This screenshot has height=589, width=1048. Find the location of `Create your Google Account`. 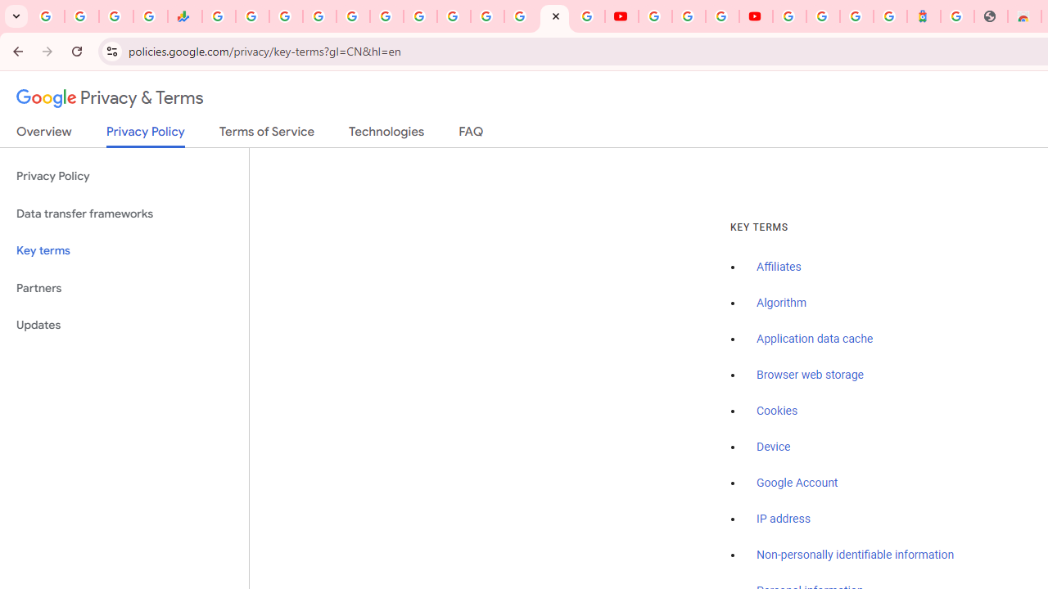

Create your Google Account is located at coordinates (722, 16).